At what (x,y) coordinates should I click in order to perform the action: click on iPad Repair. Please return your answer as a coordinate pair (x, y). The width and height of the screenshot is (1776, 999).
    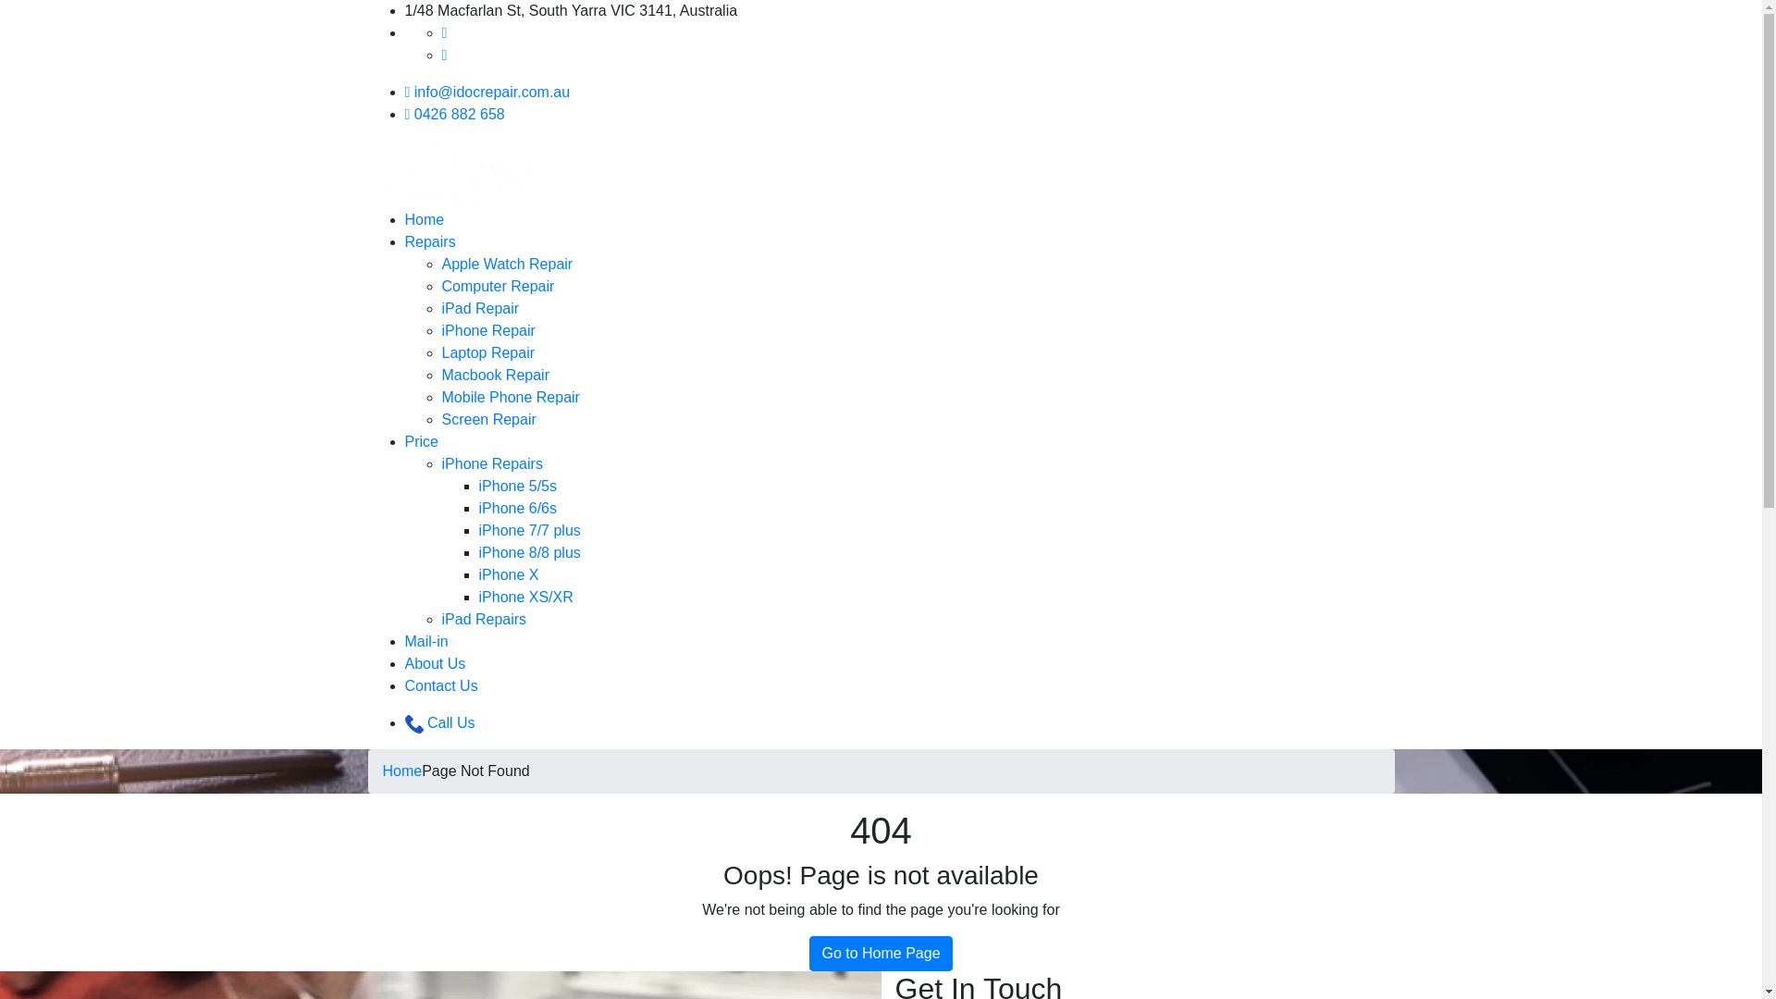
    Looking at the image, I should click on (481, 309).